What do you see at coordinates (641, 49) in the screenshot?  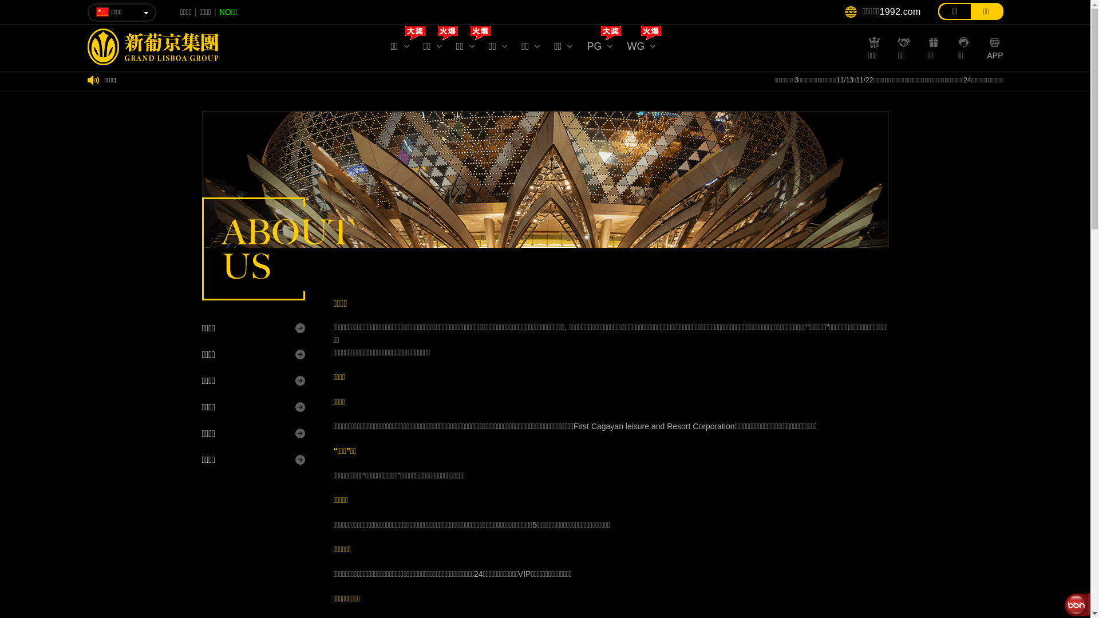 I see `WG` at bounding box center [641, 49].